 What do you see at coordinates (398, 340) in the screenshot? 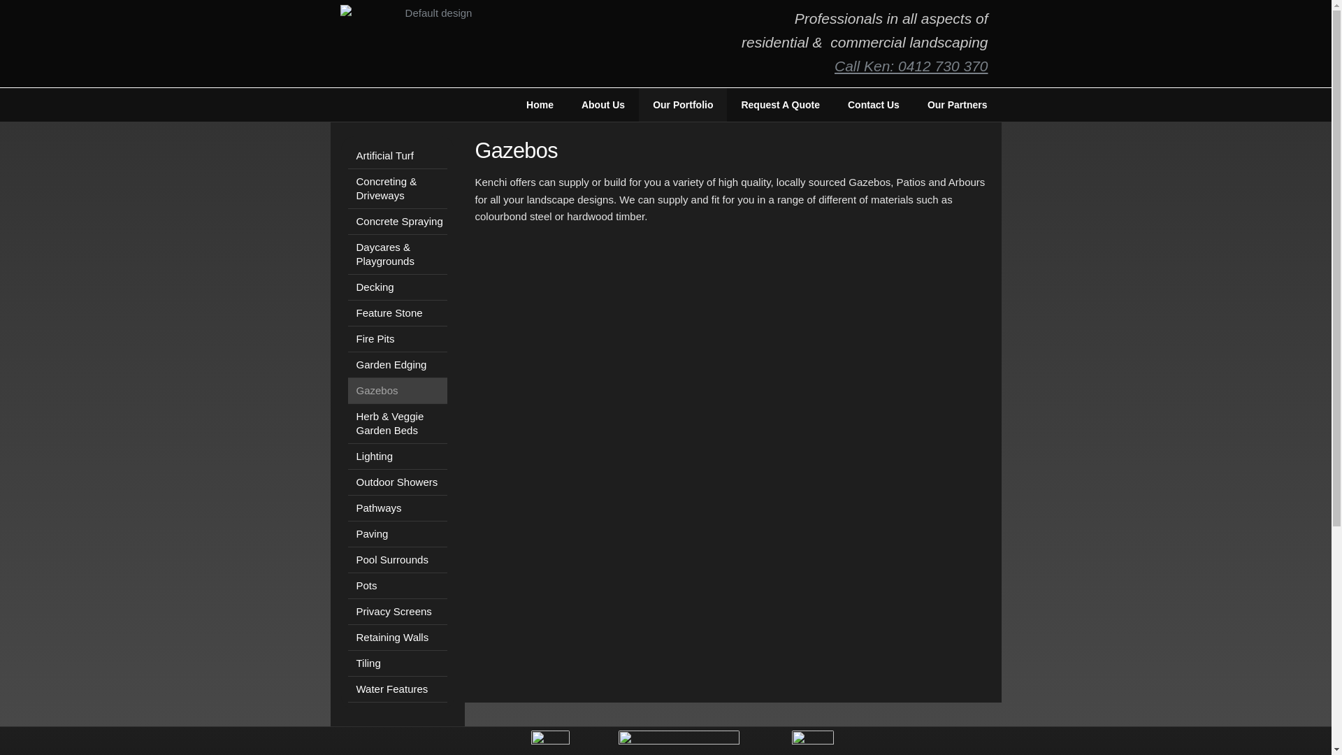
I see `Fire Pits` at bounding box center [398, 340].